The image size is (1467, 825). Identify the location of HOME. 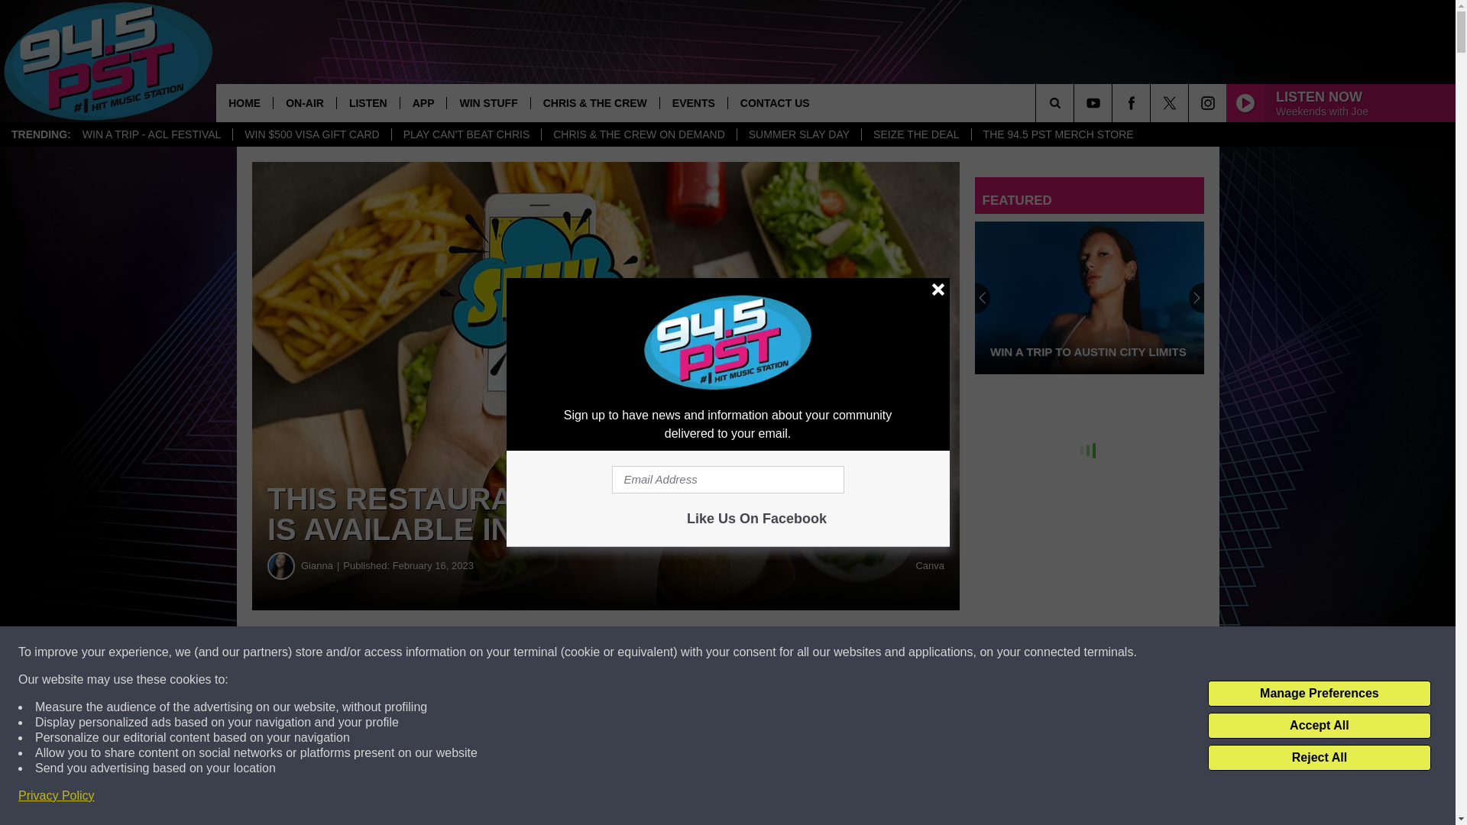
(244, 102).